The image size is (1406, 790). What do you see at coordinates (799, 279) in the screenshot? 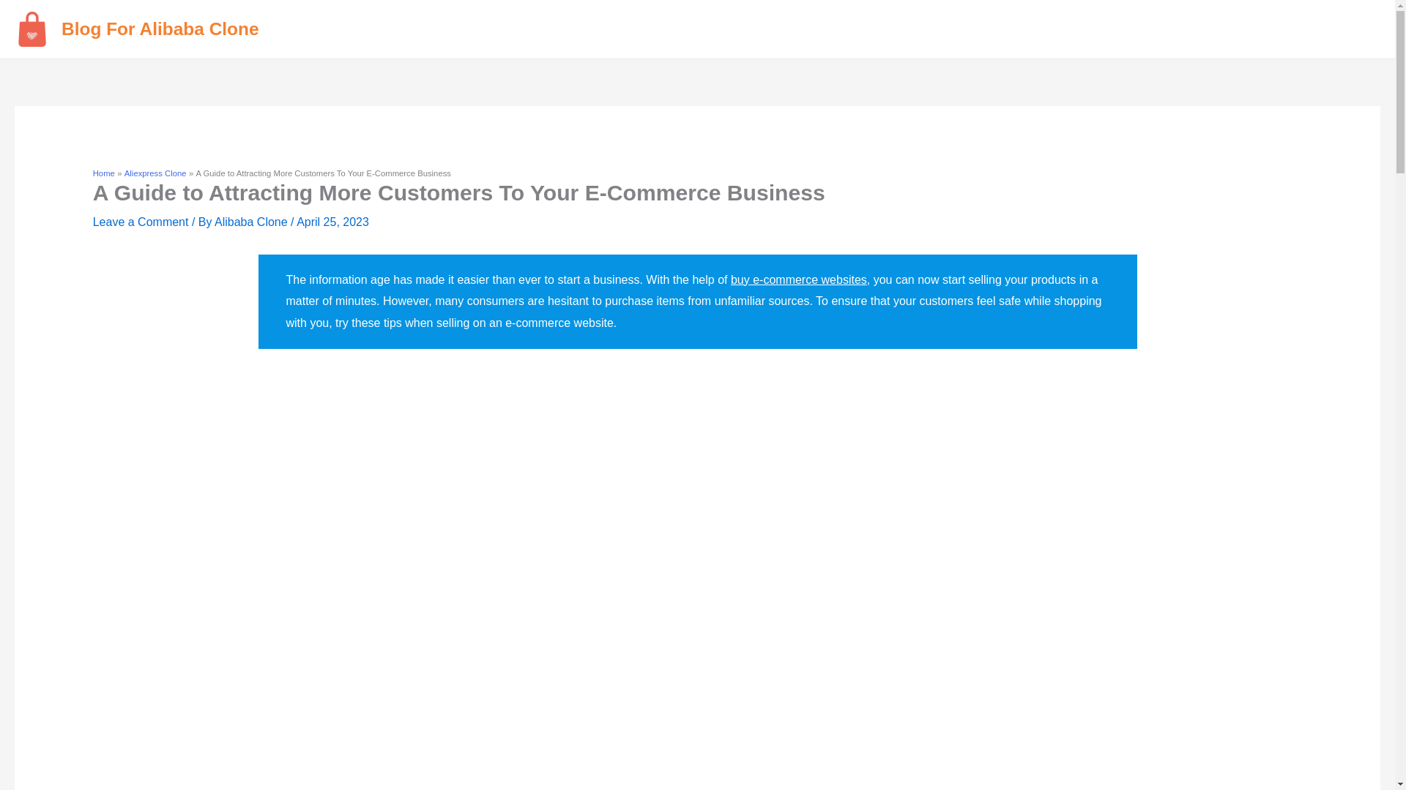
I see `buy e-commerce websites` at bounding box center [799, 279].